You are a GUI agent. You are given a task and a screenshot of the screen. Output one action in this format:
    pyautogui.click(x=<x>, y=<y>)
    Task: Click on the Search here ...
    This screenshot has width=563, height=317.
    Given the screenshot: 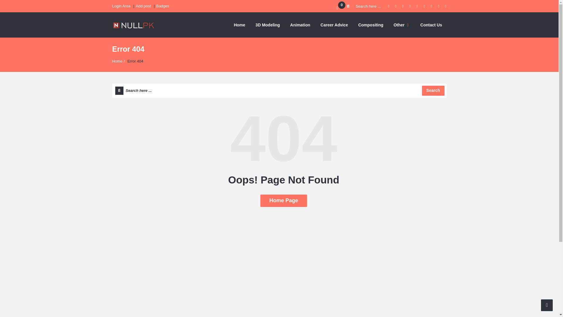 What is the action you would take?
    pyautogui.click(x=364, y=6)
    